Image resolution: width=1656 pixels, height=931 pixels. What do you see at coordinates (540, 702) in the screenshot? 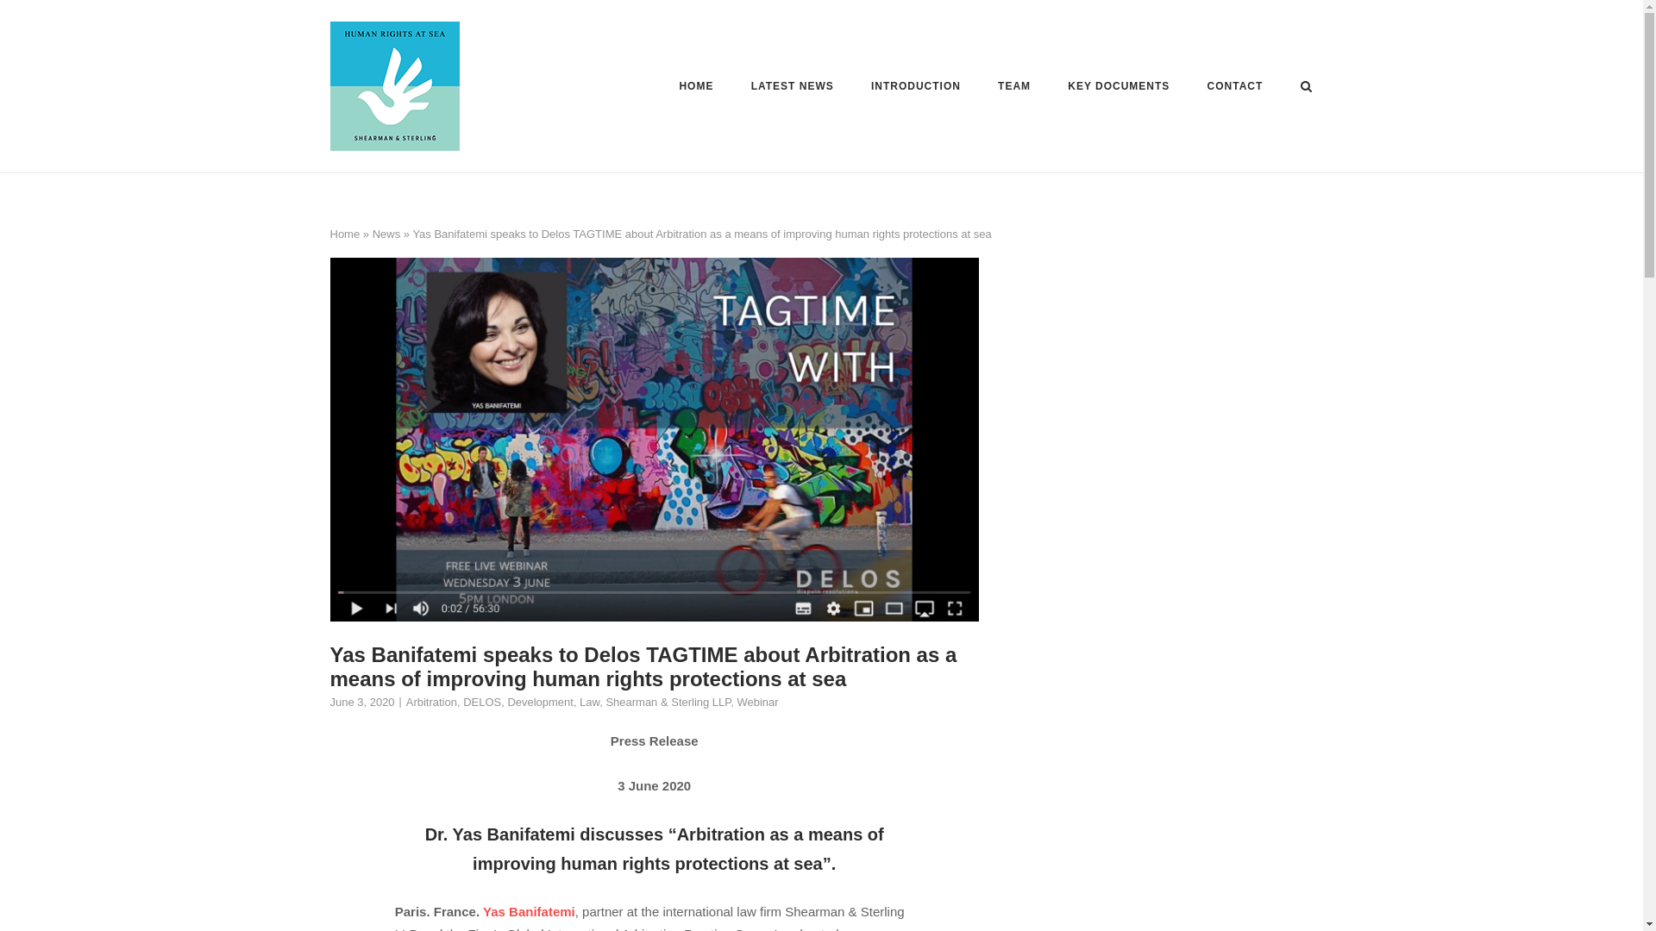
I see `Development` at bounding box center [540, 702].